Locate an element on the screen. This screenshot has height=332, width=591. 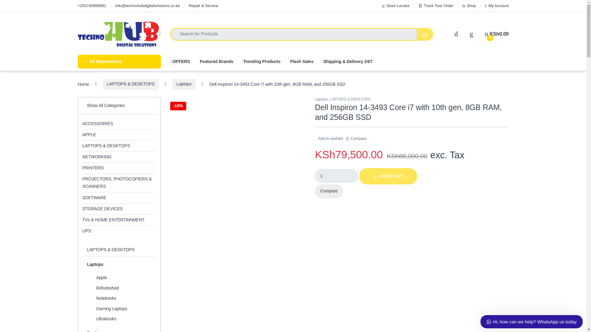
1 is located at coordinates (336, 176).